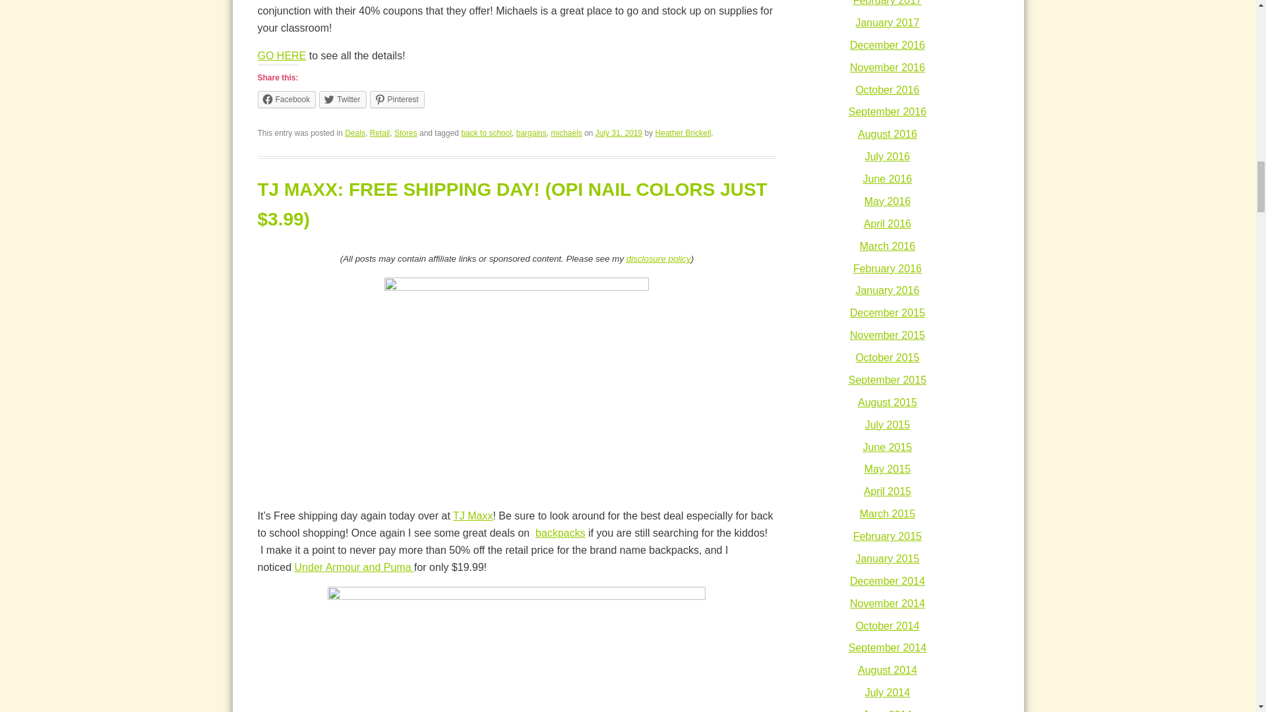 The width and height of the screenshot is (1266, 712). I want to click on Click to share on Facebook, so click(286, 100).